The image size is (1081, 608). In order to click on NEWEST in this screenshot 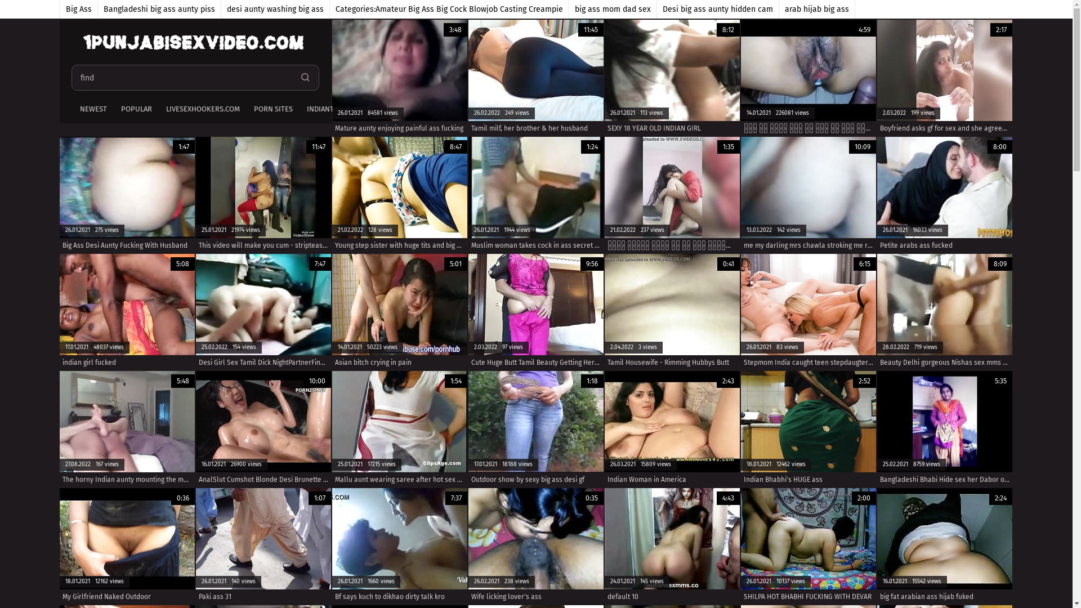, I will do `click(91, 110)`.